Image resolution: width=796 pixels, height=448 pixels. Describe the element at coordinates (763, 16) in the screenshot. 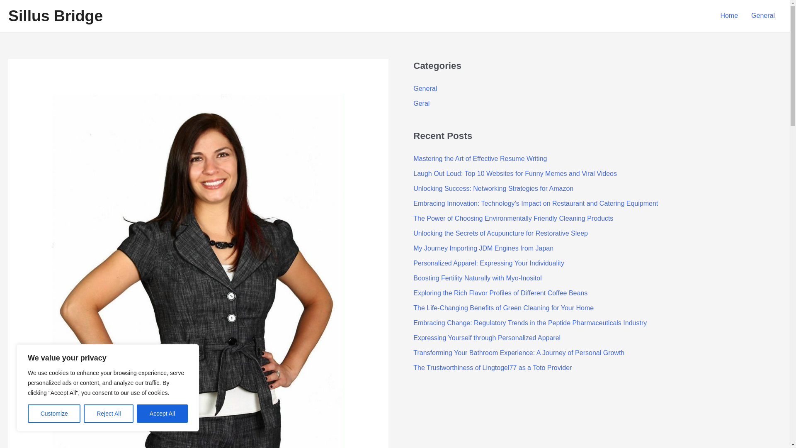

I see `General` at that location.